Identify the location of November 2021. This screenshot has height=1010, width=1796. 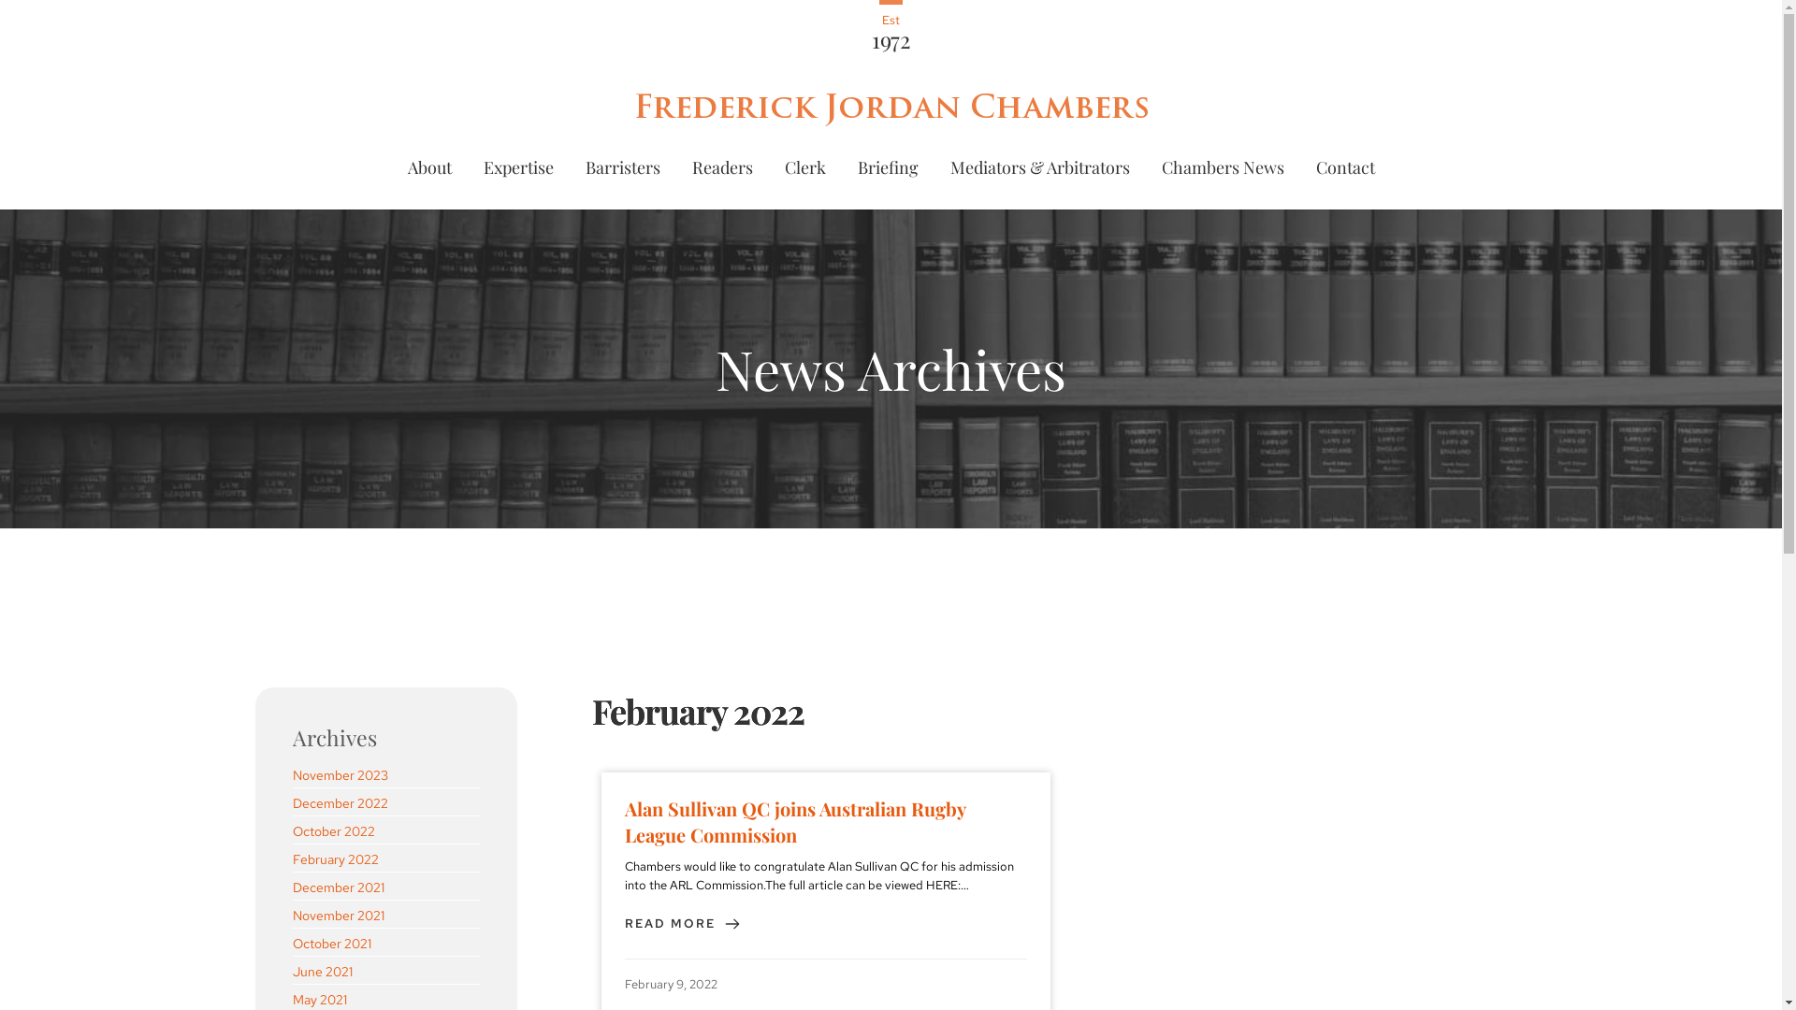
(338, 915).